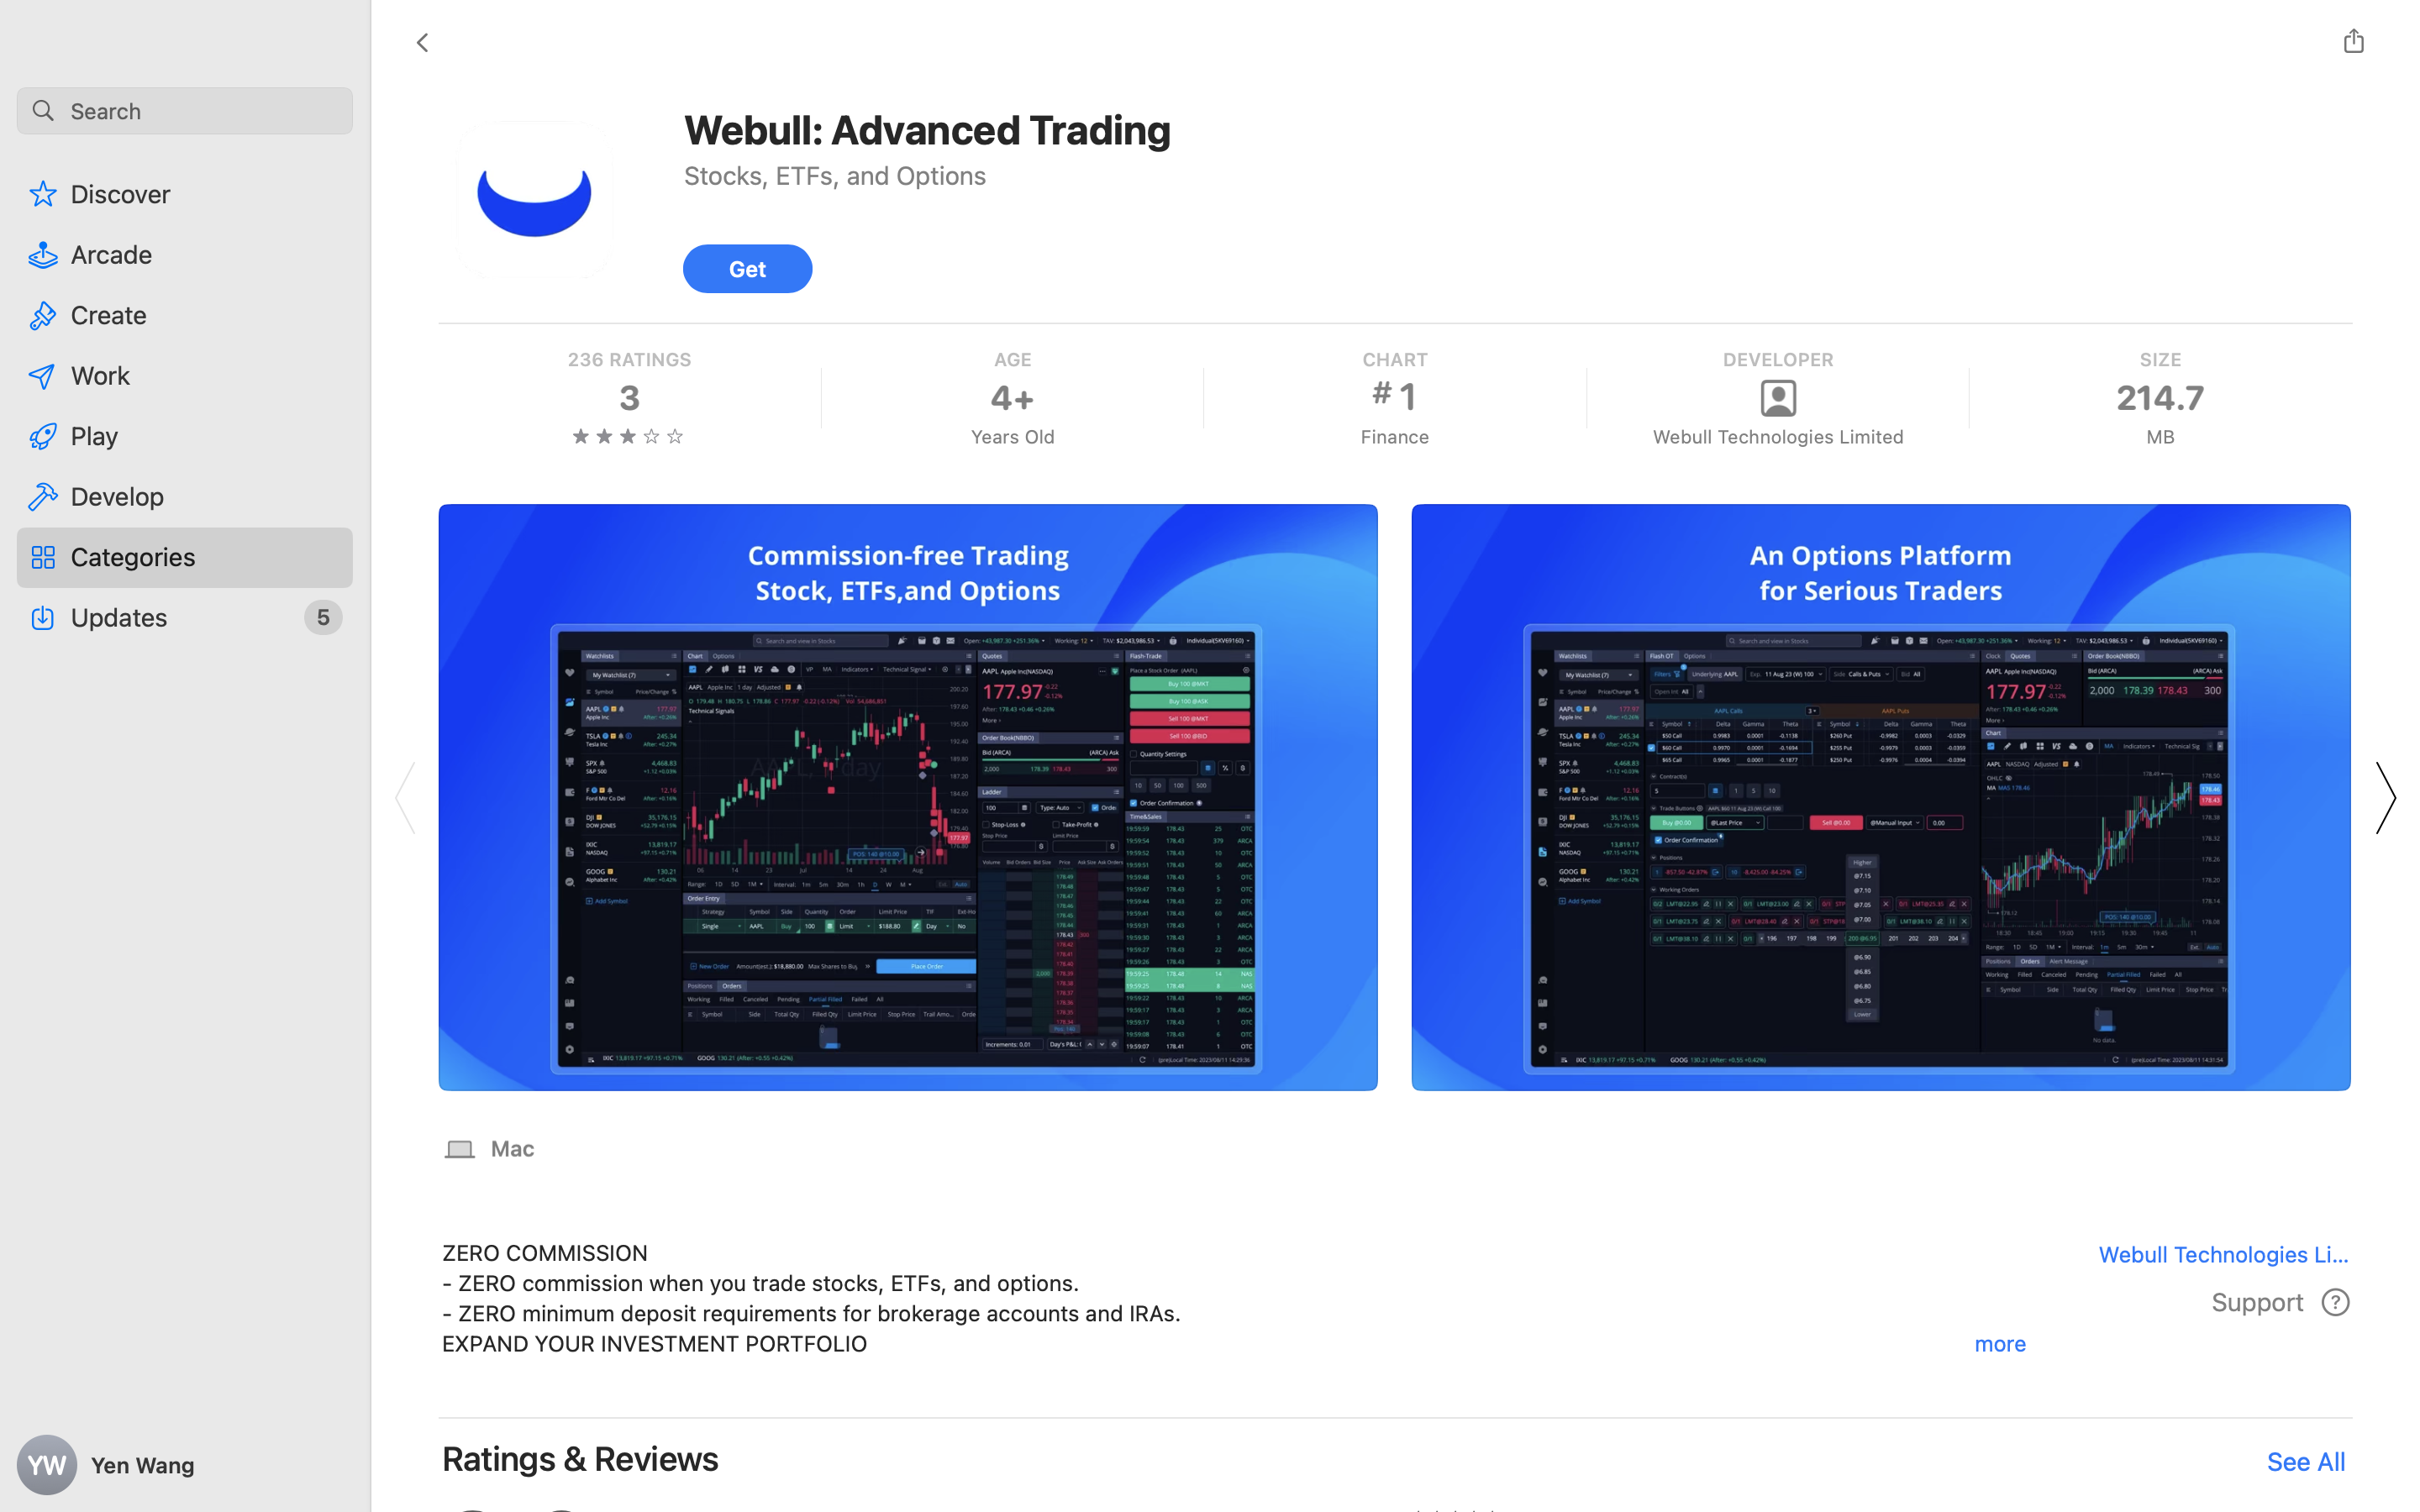 This screenshot has width=2420, height=1512. Describe the element at coordinates (2160, 360) in the screenshot. I see `SIZE` at that location.